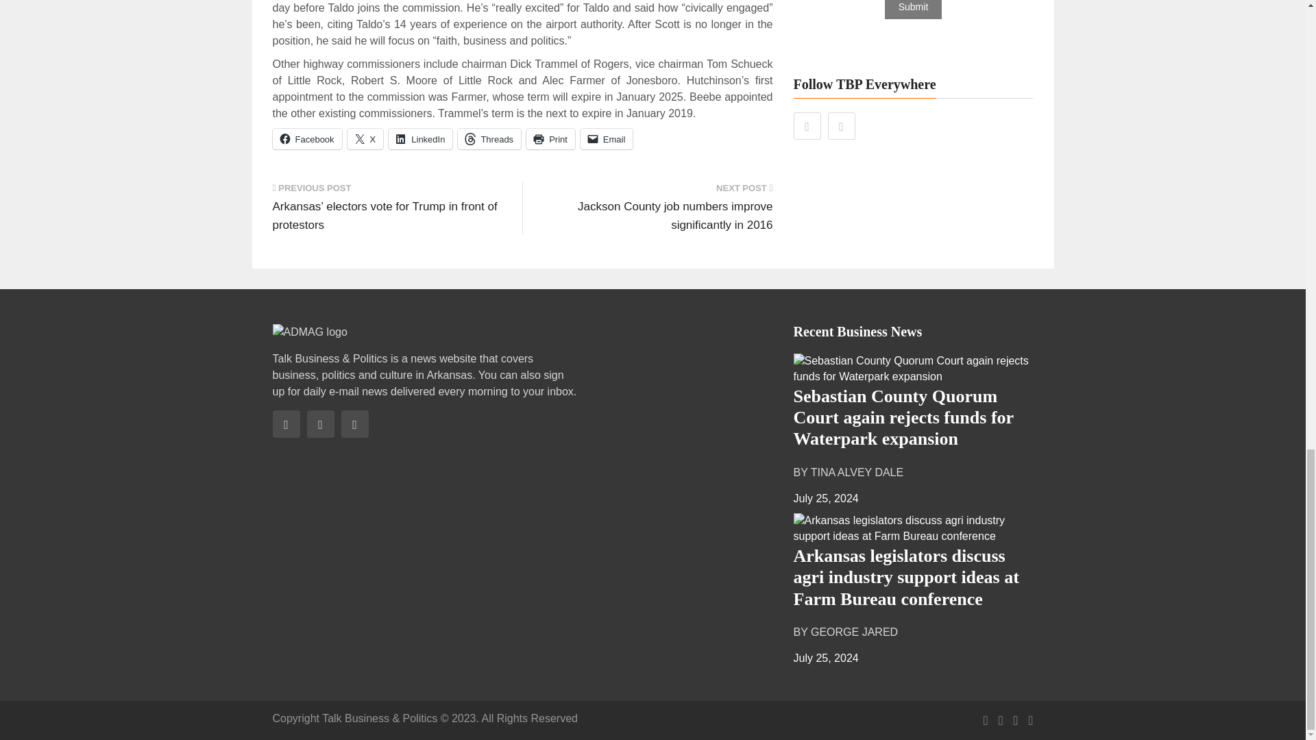 The width and height of the screenshot is (1316, 740). What do you see at coordinates (420, 138) in the screenshot?
I see `Click to share on LinkedIn` at bounding box center [420, 138].